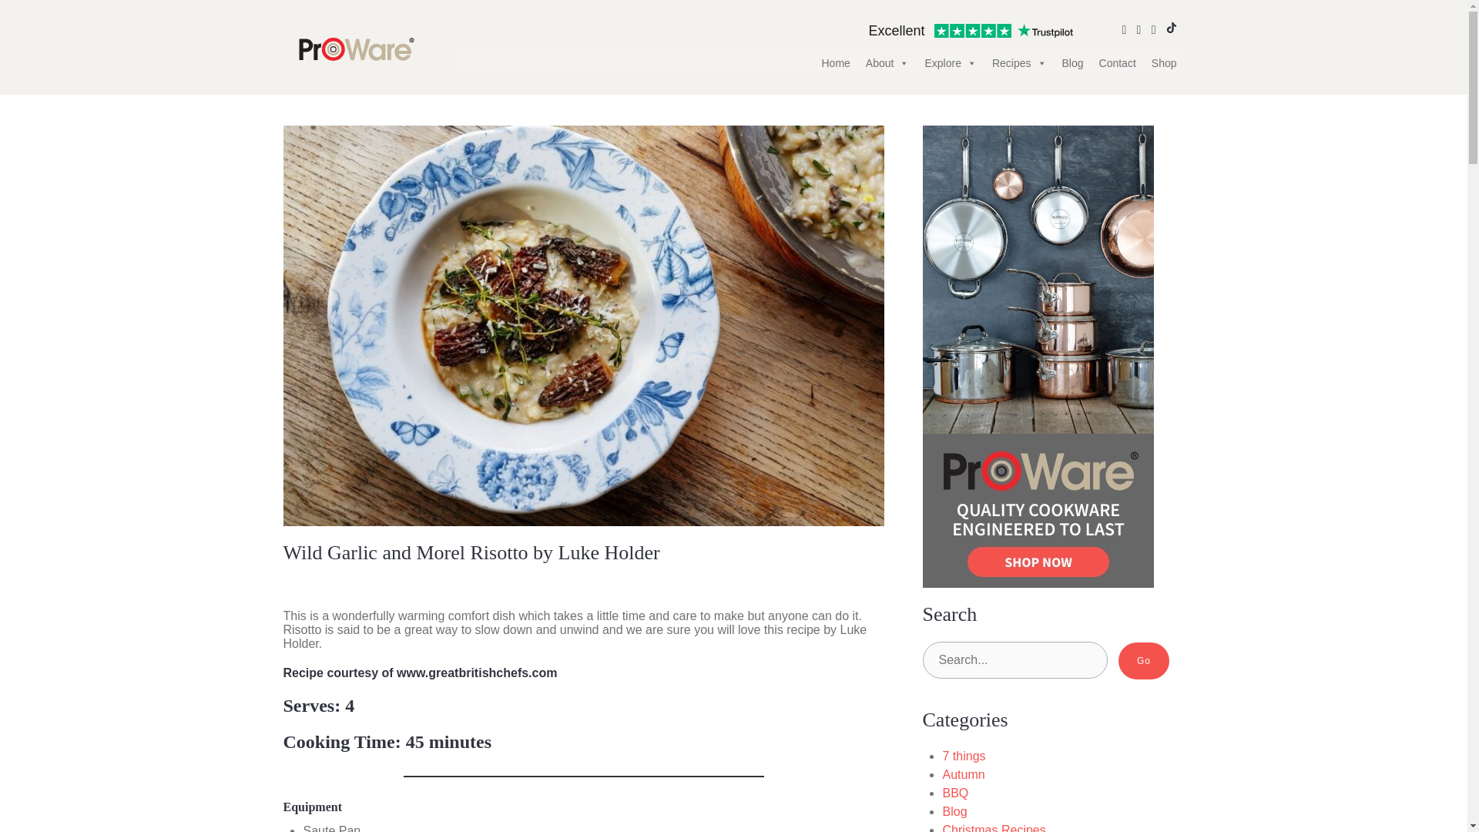 This screenshot has height=832, width=1479. I want to click on Customer reviews powered by Trustpilot, so click(970, 31).